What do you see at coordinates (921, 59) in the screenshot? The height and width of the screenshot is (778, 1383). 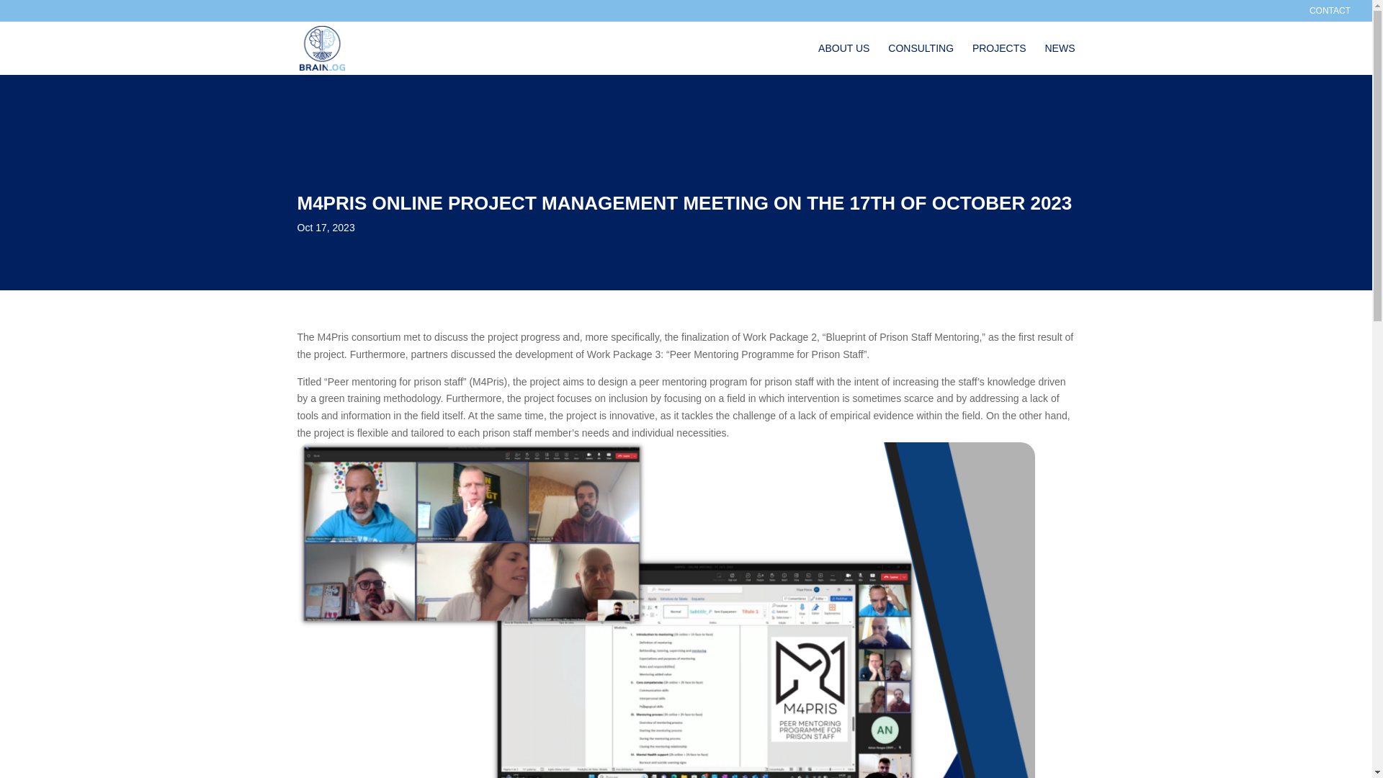 I see `CONSULTING` at bounding box center [921, 59].